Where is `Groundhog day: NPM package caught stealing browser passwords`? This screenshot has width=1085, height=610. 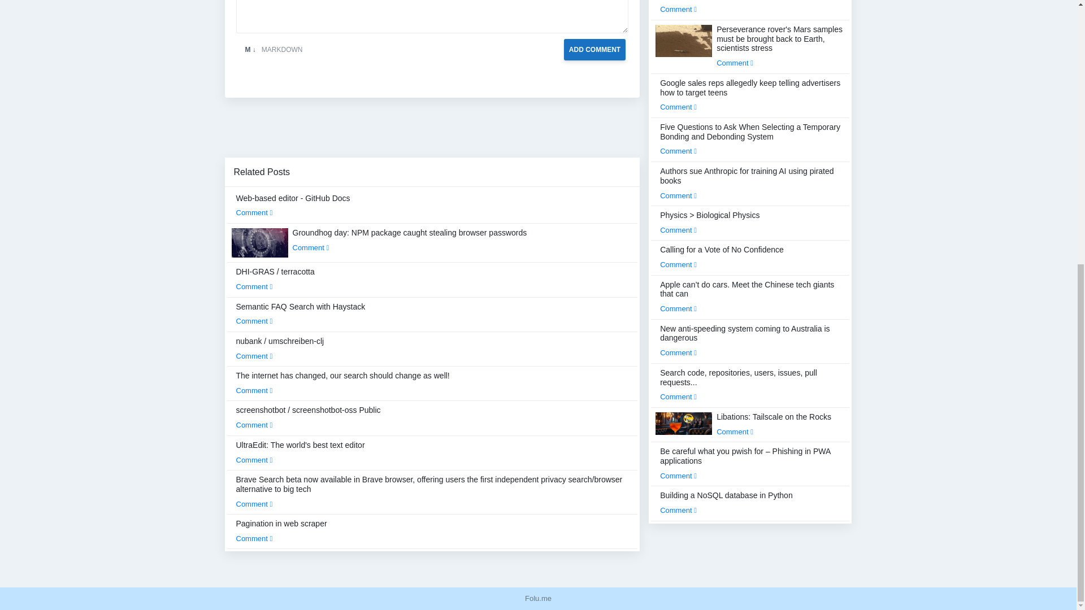
Groundhog day: NPM package caught stealing browser passwords is located at coordinates (410, 239).